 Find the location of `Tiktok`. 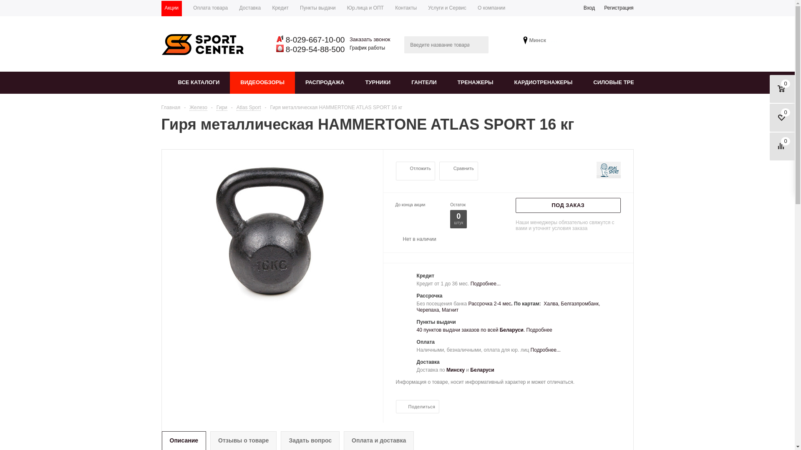

Tiktok is located at coordinates (557, 42).